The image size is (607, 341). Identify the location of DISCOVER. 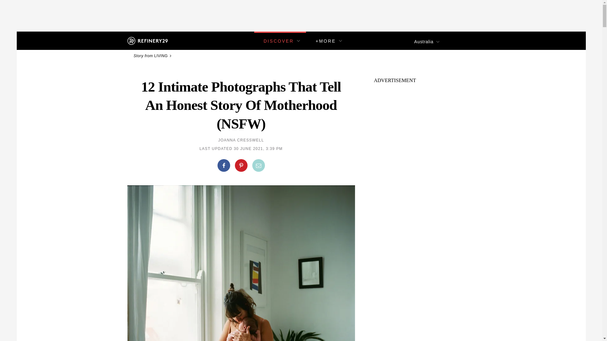
(279, 41).